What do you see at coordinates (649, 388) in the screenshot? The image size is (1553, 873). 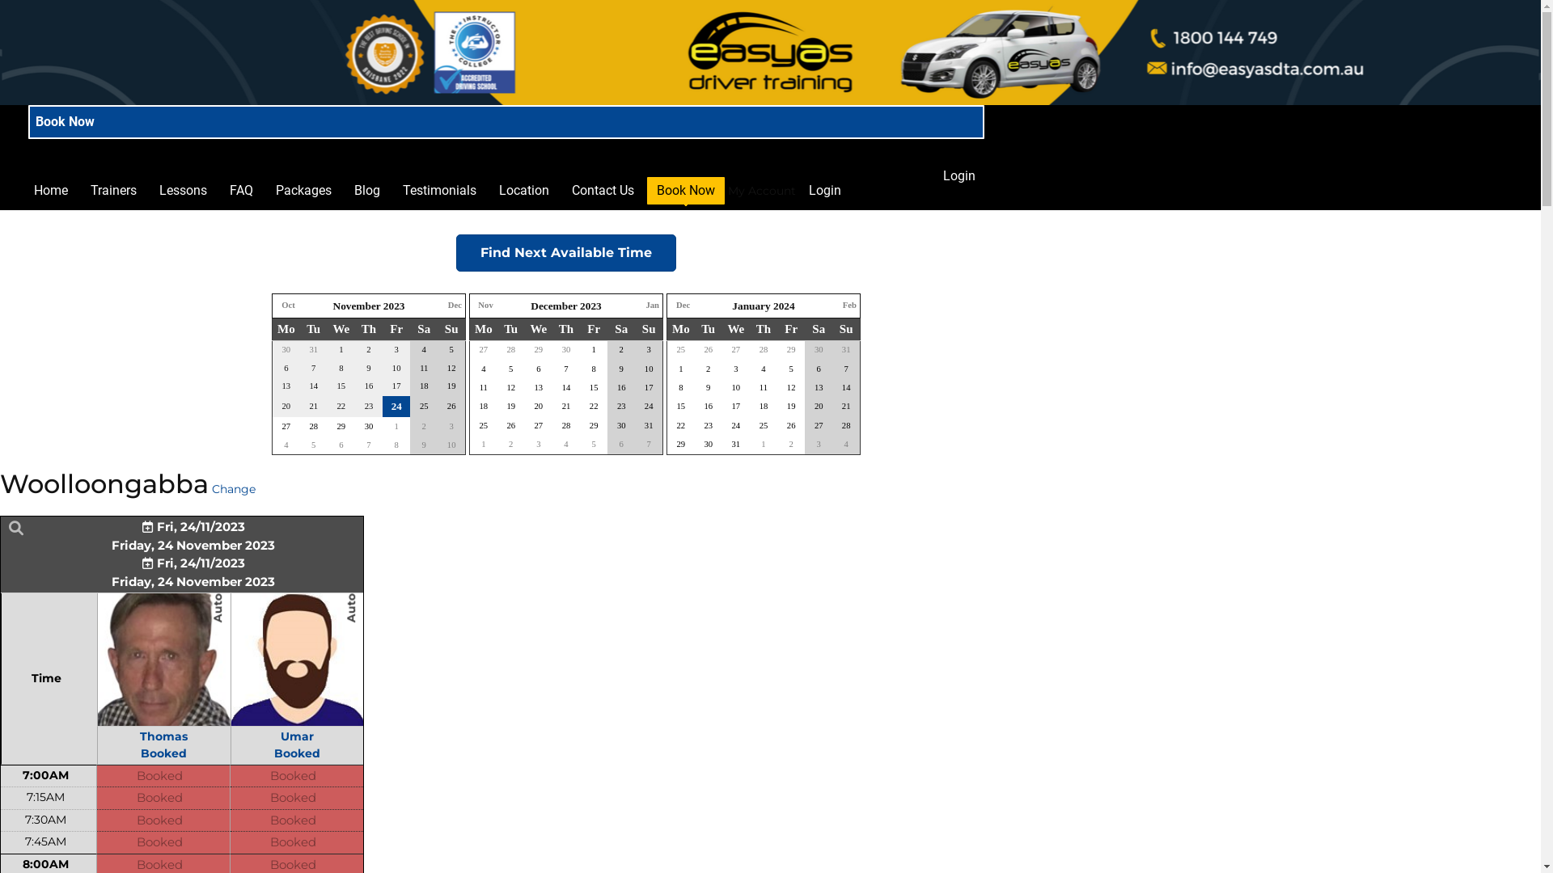 I see `17` at bounding box center [649, 388].